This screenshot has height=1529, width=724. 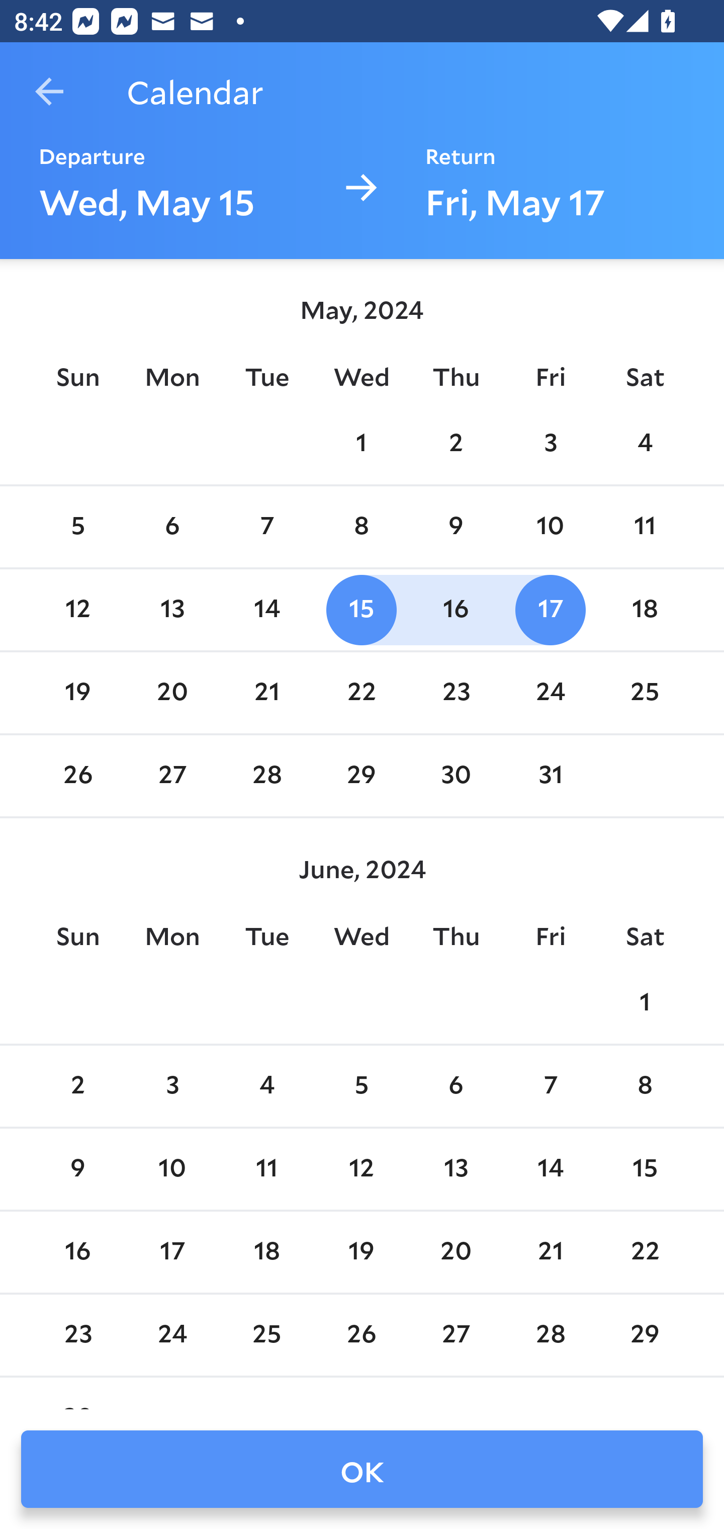 What do you see at coordinates (456, 610) in the screenshot?
I see `16` at bounding box center [456, 610].